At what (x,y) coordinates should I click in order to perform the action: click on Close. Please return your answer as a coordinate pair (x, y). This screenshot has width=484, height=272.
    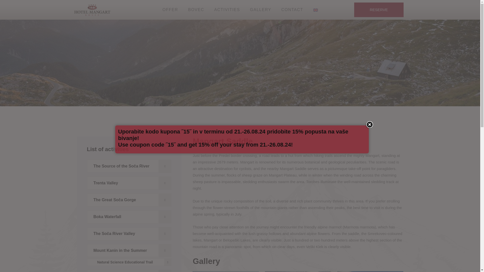
    Looking at the image, I should click on (370, 124).